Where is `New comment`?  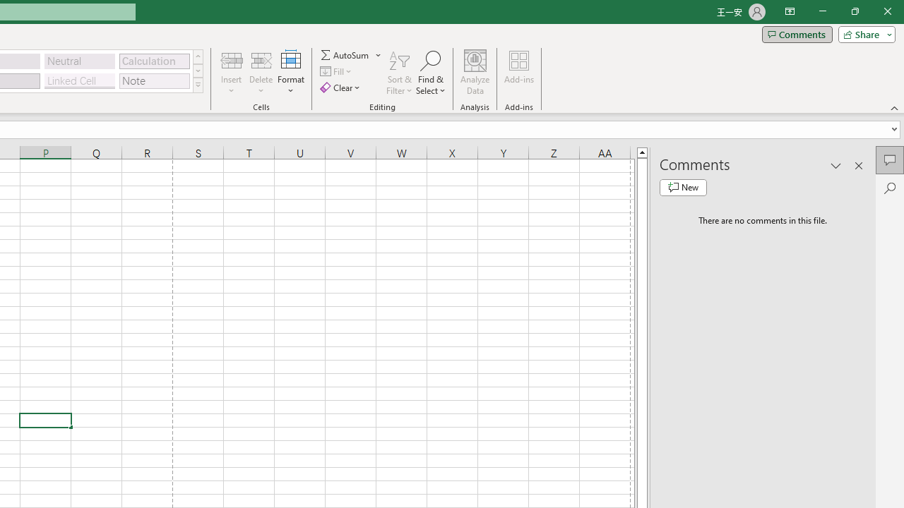
New comment is located at coordinates (683, 188).